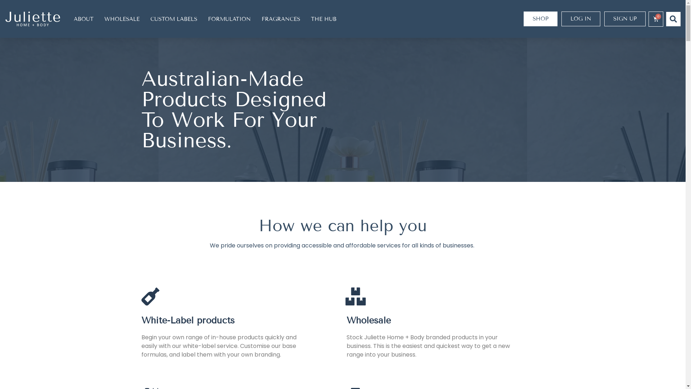 The image size is (691, 389). What do you see at coordinates (122, 19) in the screenshot?
I see `WHOLESALE` at bounding box center [122, 19].